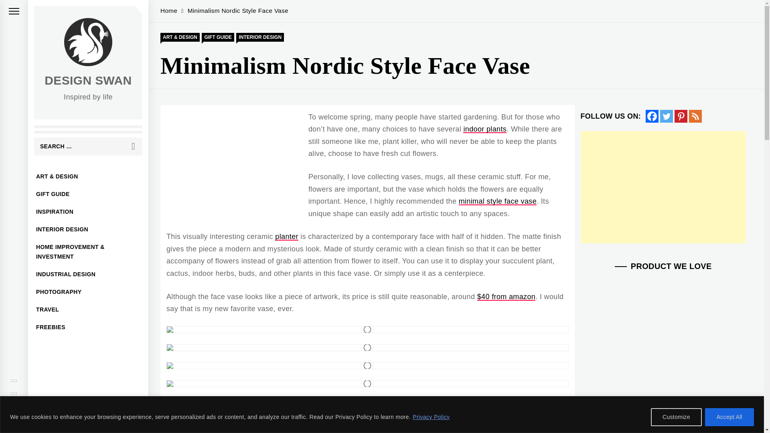 The image size is (770, 433). What do you see at coordinates (234, 10) in the screenshot?
I see `Minimalism Nordic Style Face Vase` at bounding box center [234, 10].